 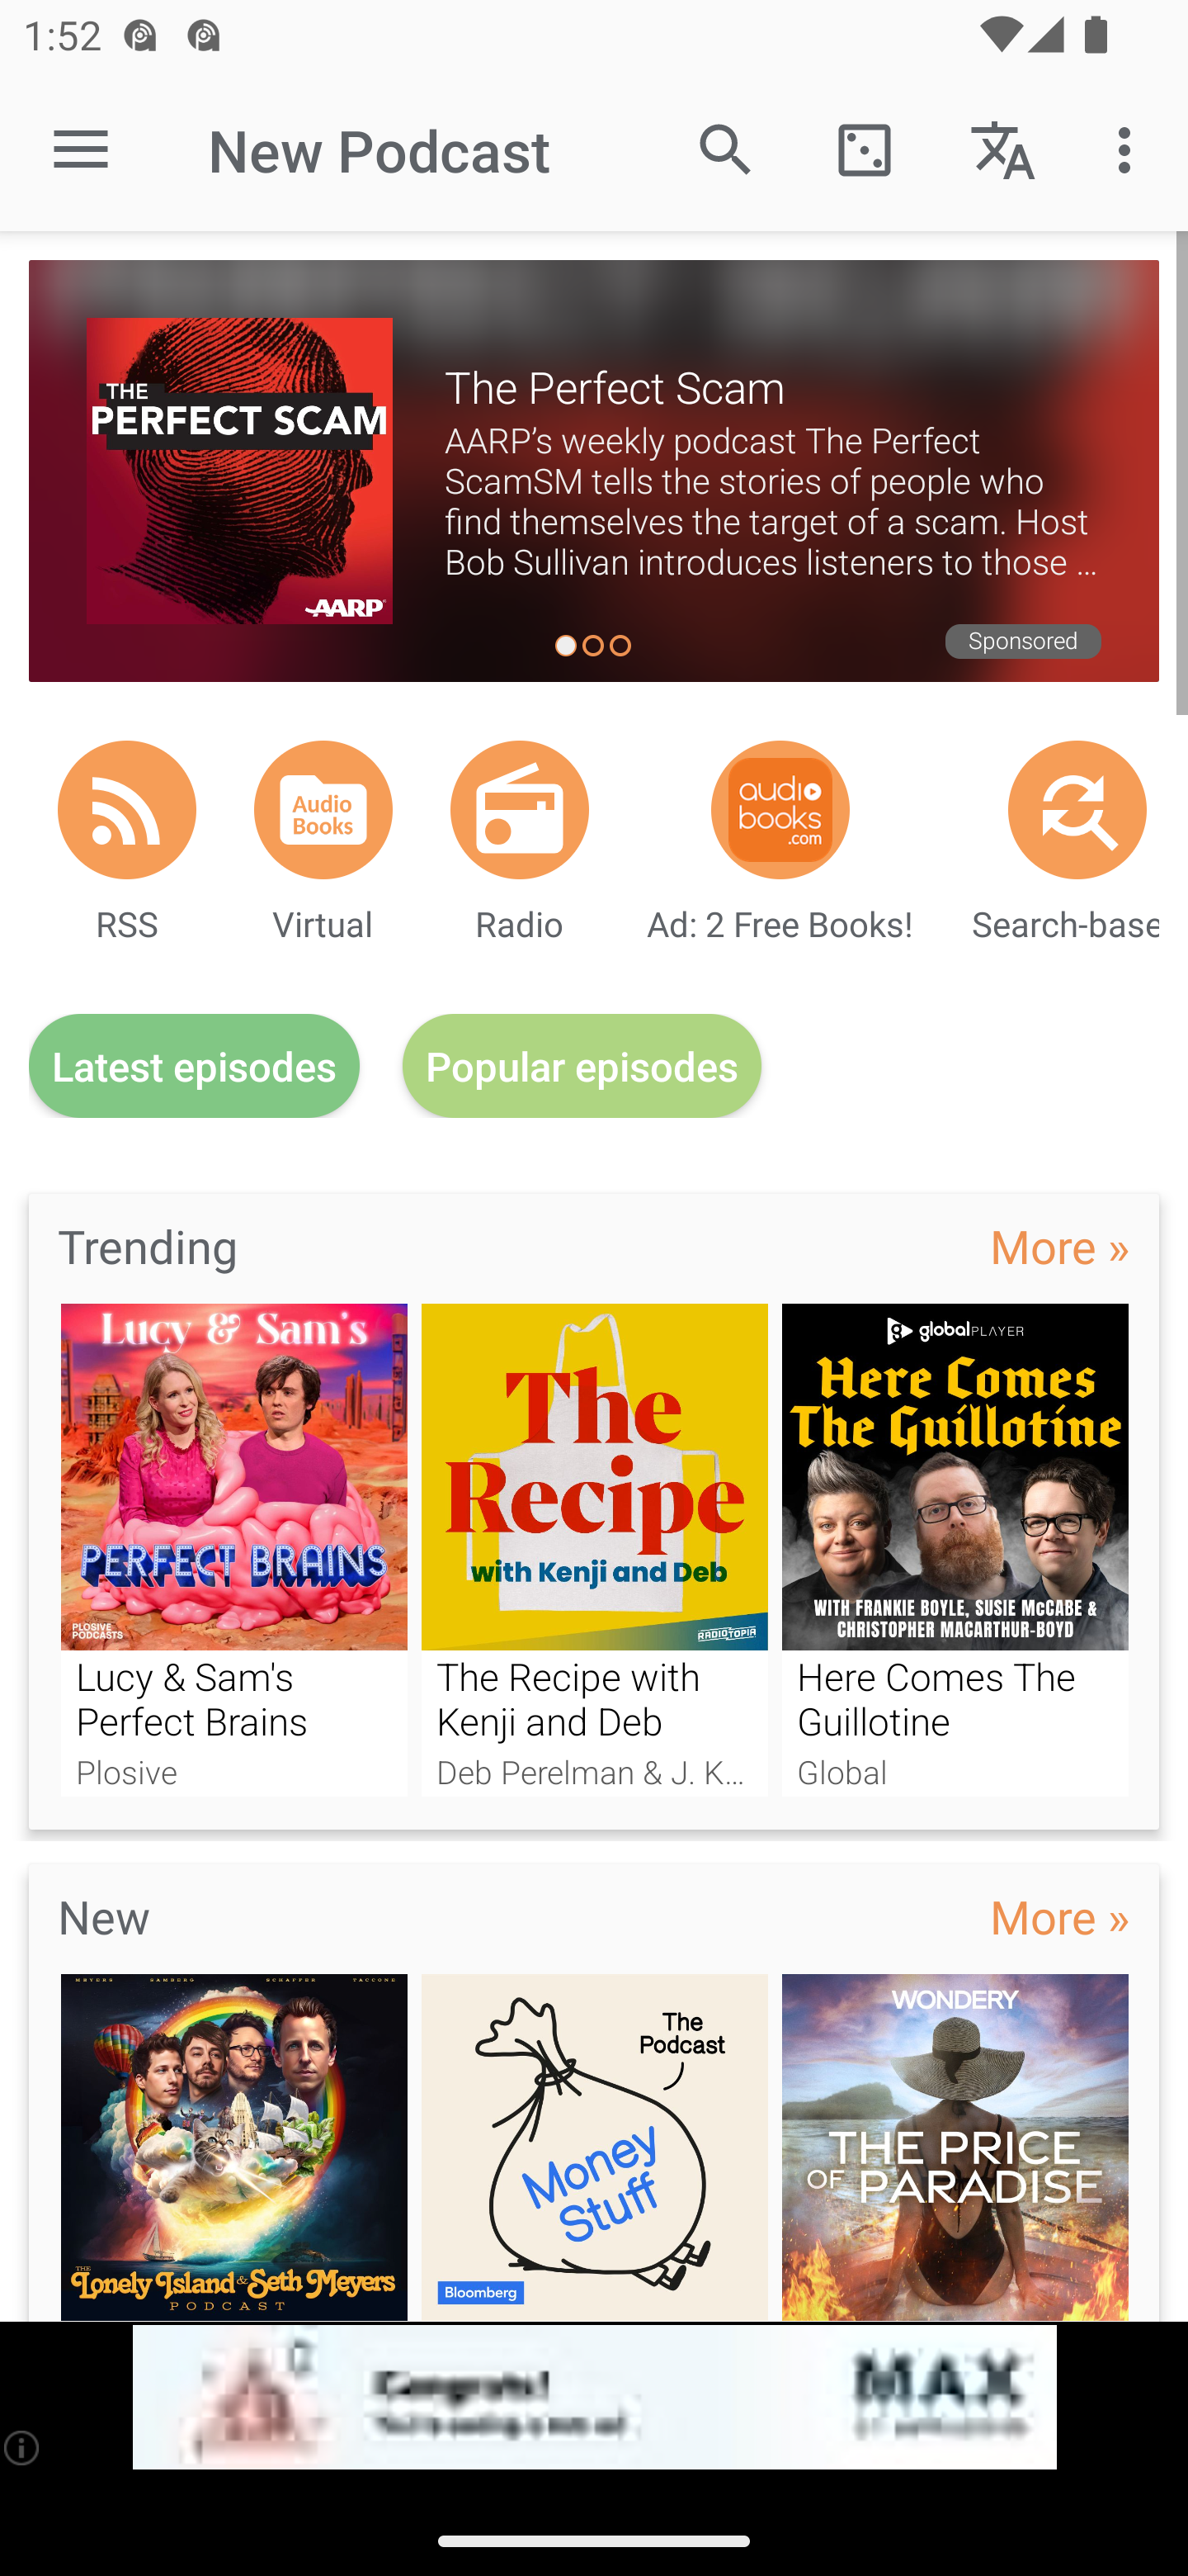 What do you see at coordinates (595, 2147) in the screenshot?
I see `Money Stuff: The Podcast` at bounding box center [595, 2147].